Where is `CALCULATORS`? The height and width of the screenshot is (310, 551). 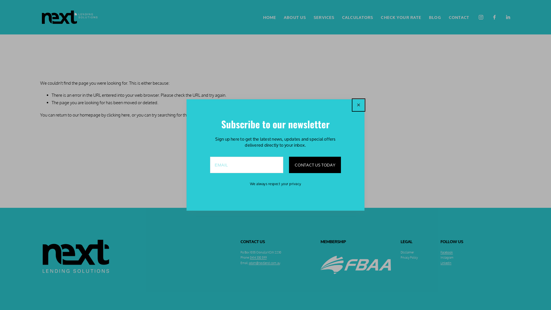
CALCULATORS is located at coordinates (358, 17).